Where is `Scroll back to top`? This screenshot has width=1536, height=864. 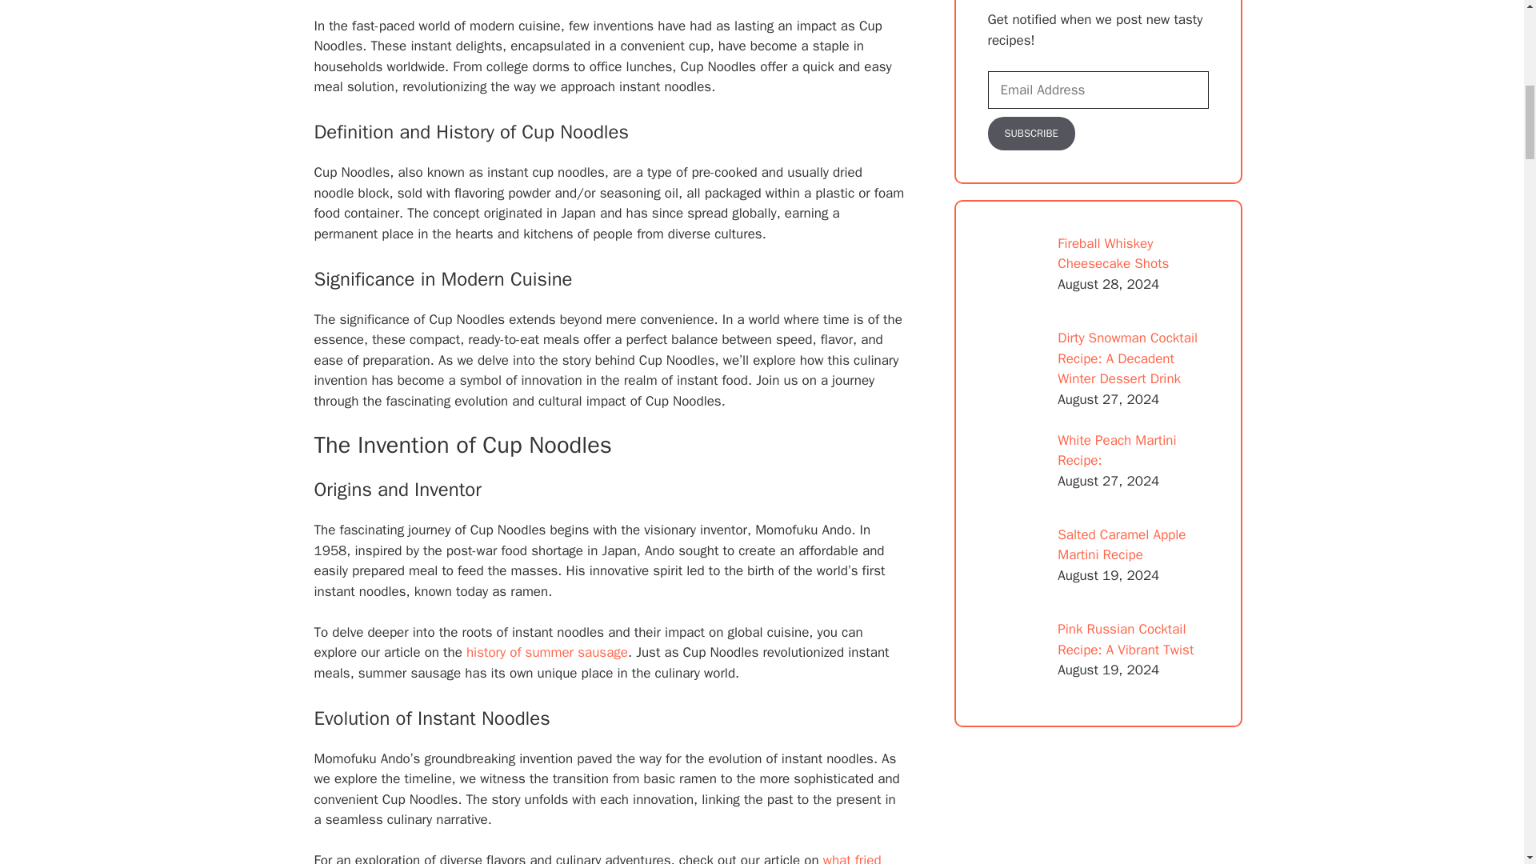 Scroll back to top is located at coordinates (1484, 759).